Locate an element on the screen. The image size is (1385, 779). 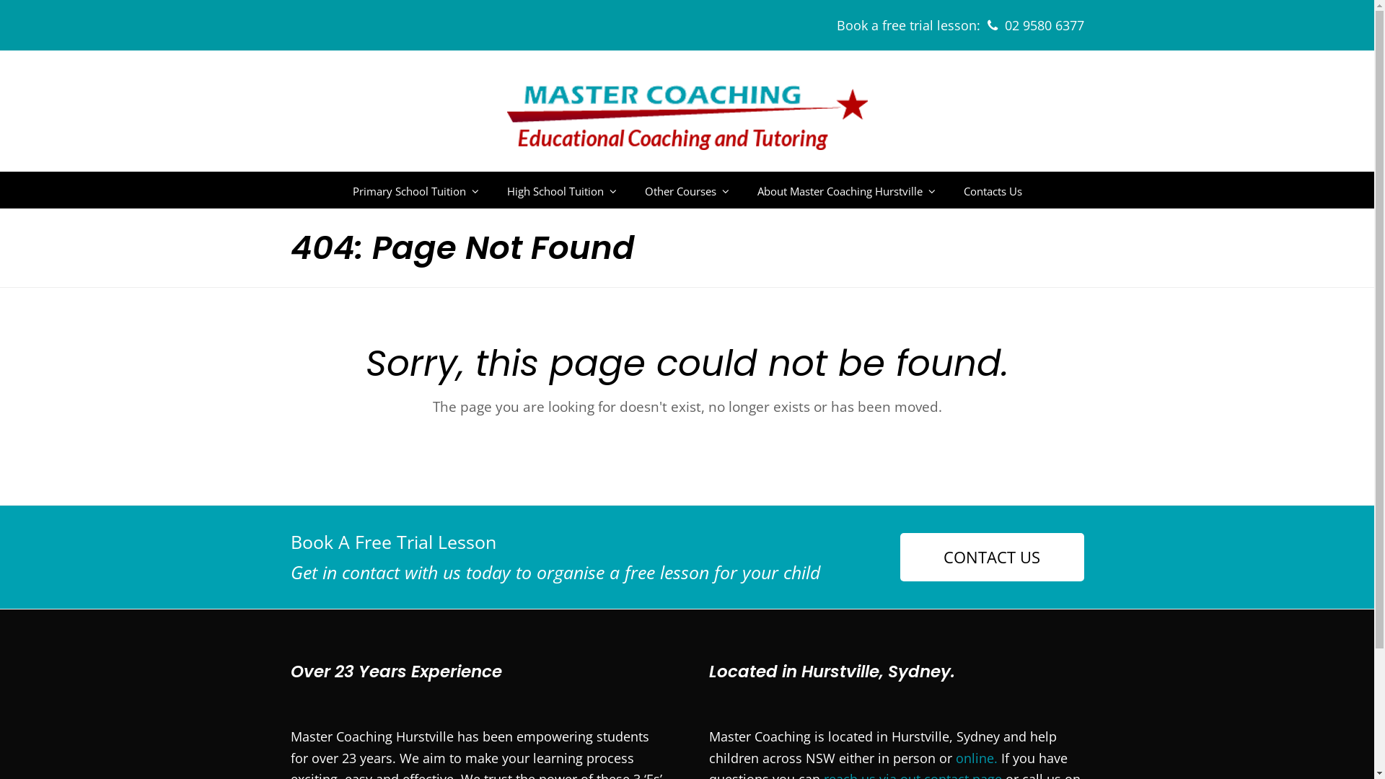
Other Courses is located at coordinates (687, 190).